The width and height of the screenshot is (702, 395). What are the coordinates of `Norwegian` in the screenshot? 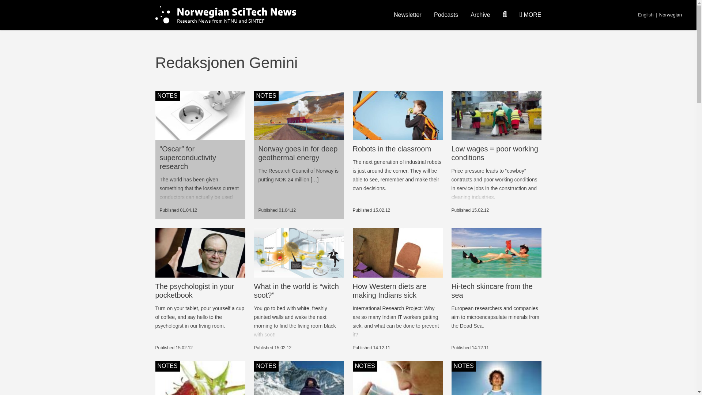 It's located at (670, 15).